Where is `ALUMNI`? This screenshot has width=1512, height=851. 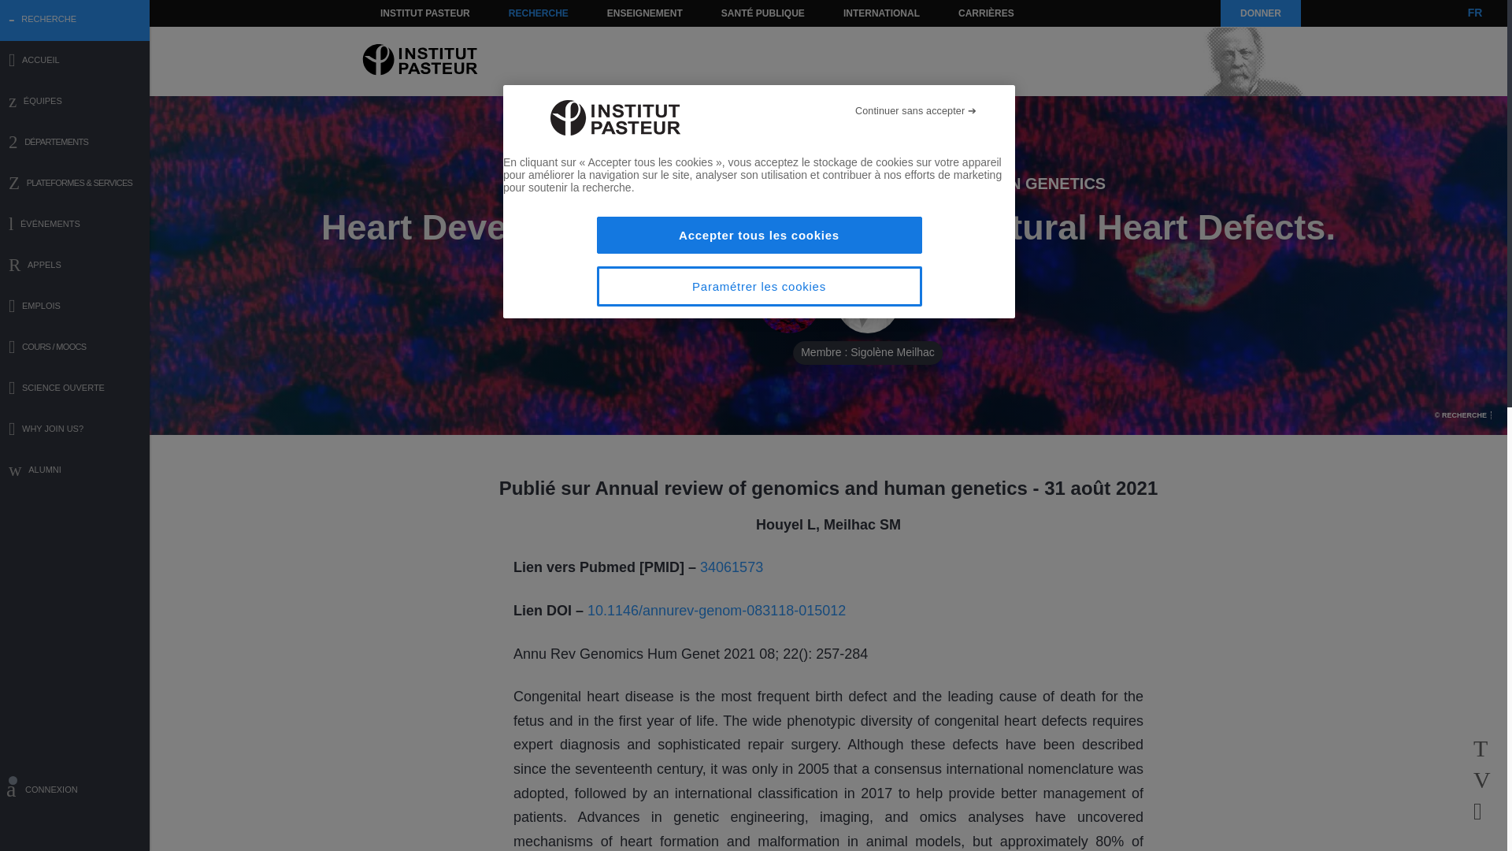 ALUMNI is located at coordinates (75, 471).